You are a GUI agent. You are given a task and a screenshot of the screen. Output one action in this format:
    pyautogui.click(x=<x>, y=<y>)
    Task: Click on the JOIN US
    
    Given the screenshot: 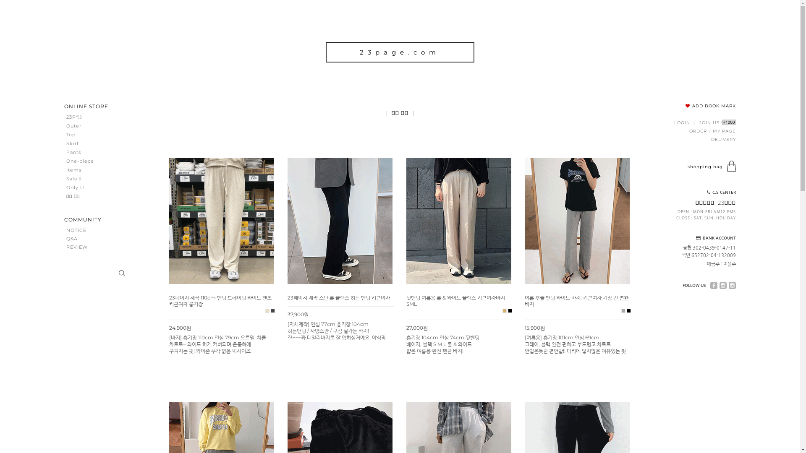 What is the action you would take?
    pyautogui.click(x=718, y=122)
    